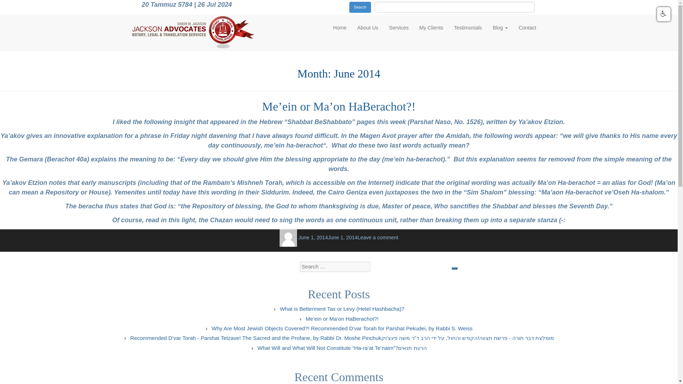  I want to click on About Us, so click(367, 27).